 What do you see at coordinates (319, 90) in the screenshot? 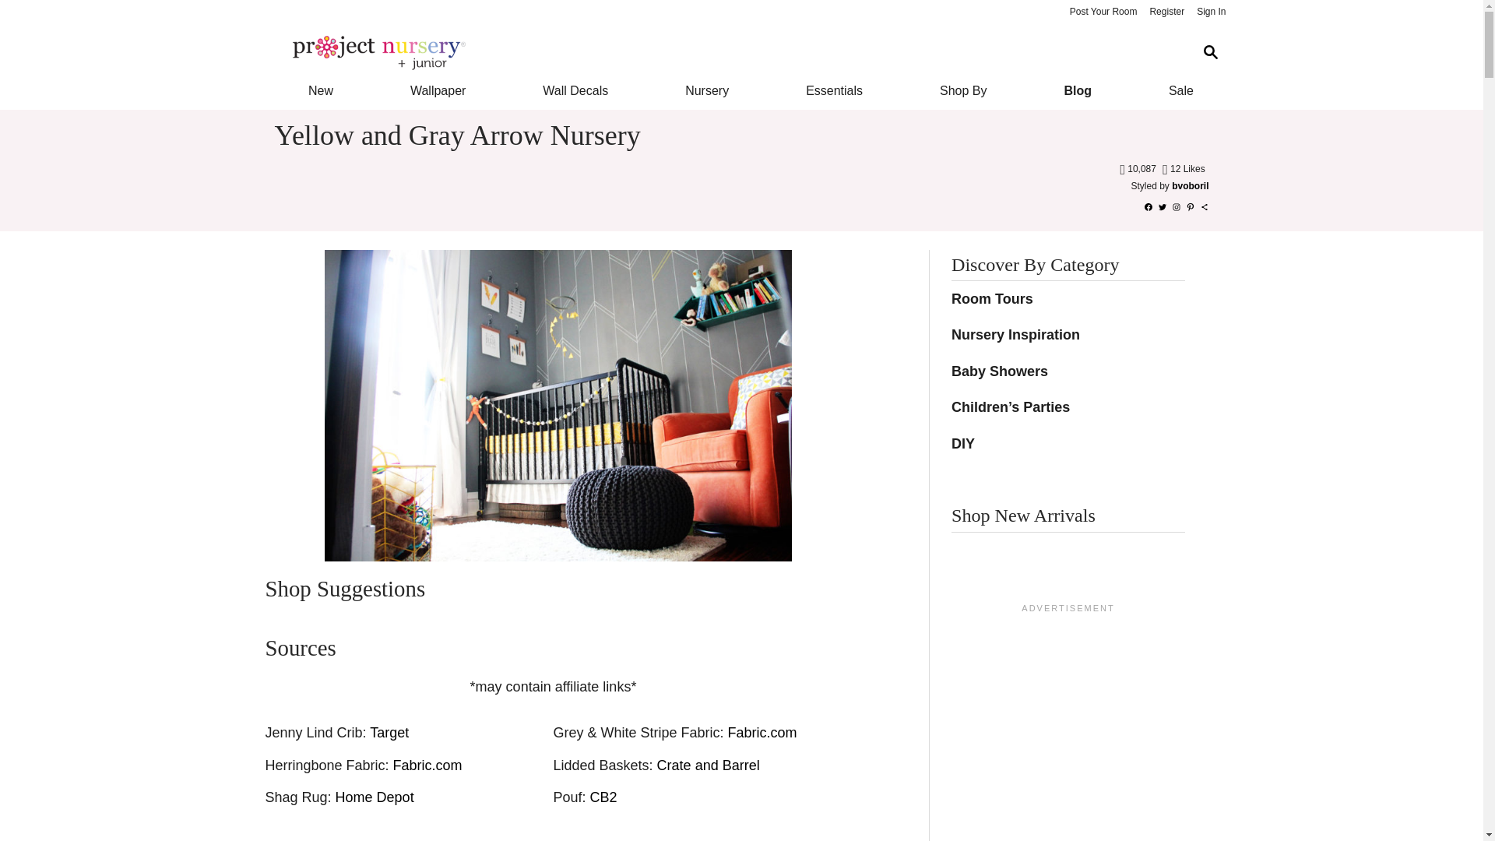
I see `New` at bounding box center [319, 90].